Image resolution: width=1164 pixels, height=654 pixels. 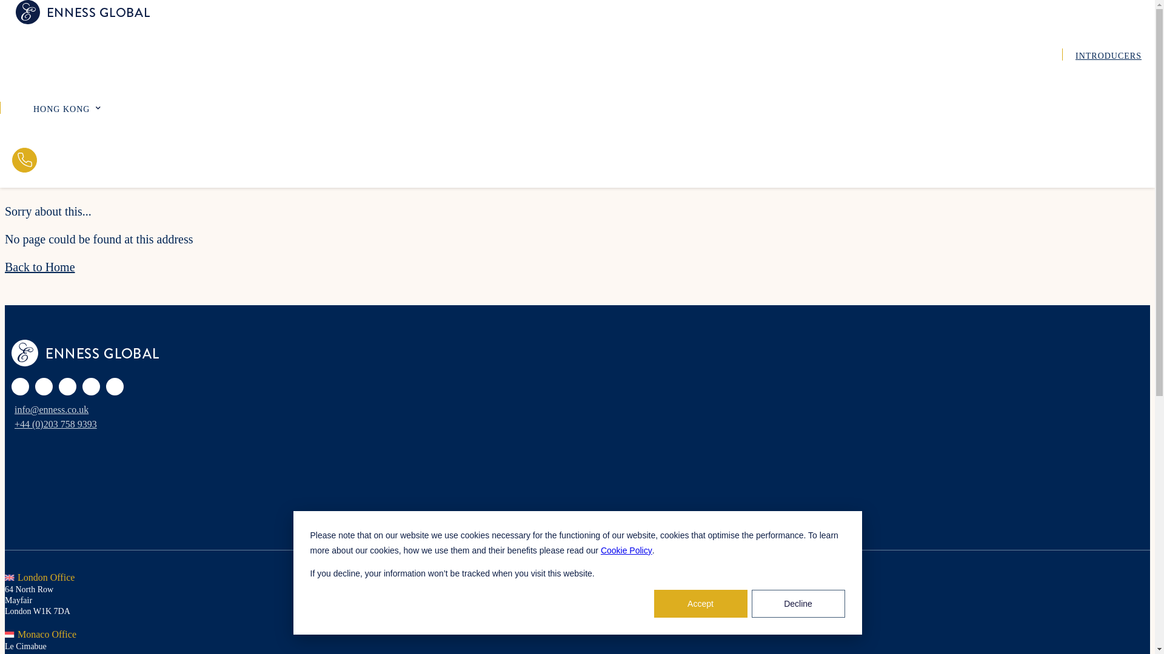 What do you see at coordinates (85, 352) in the screenshot?
I see `Logo` at bounding box center [85, 352].